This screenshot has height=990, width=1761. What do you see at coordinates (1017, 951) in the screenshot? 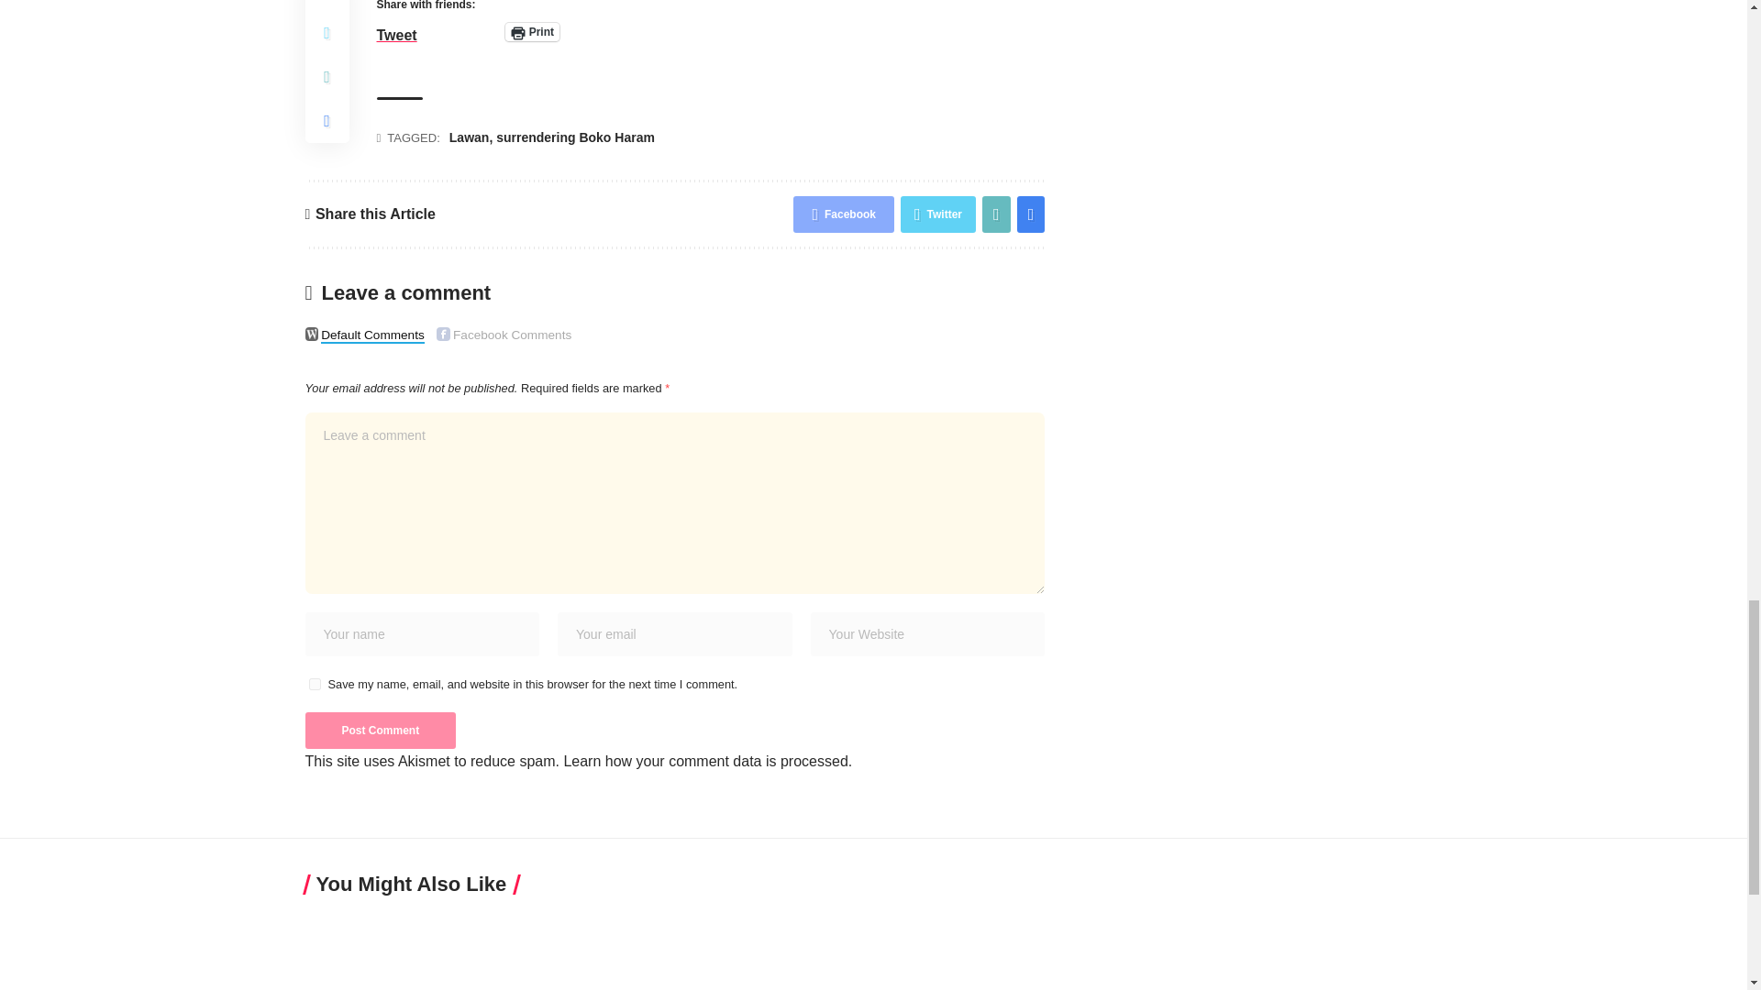
I see `Oba of Benin Honors Rema with Royal Medal` at bounding box center [1017, 951].